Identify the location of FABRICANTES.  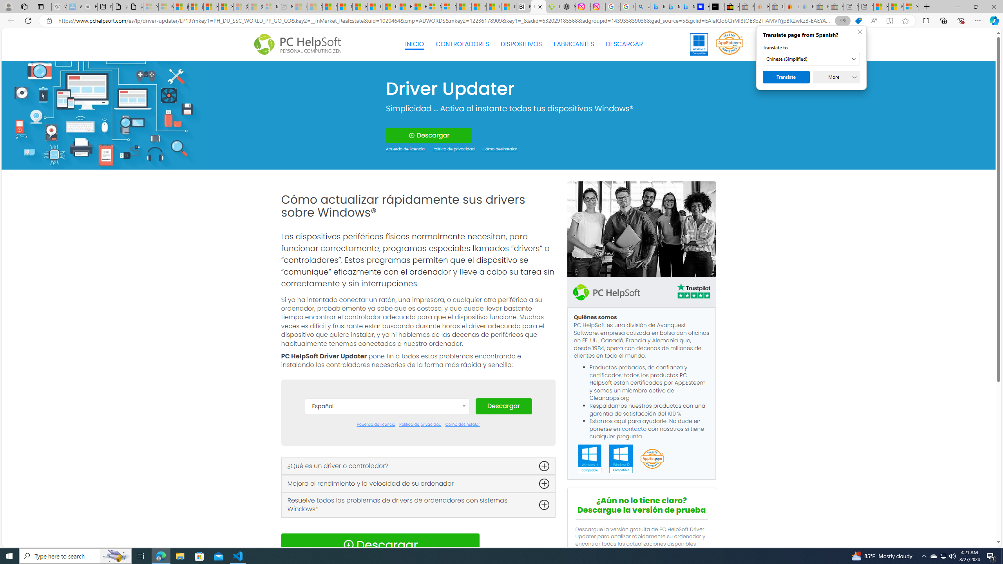
(574, 44).